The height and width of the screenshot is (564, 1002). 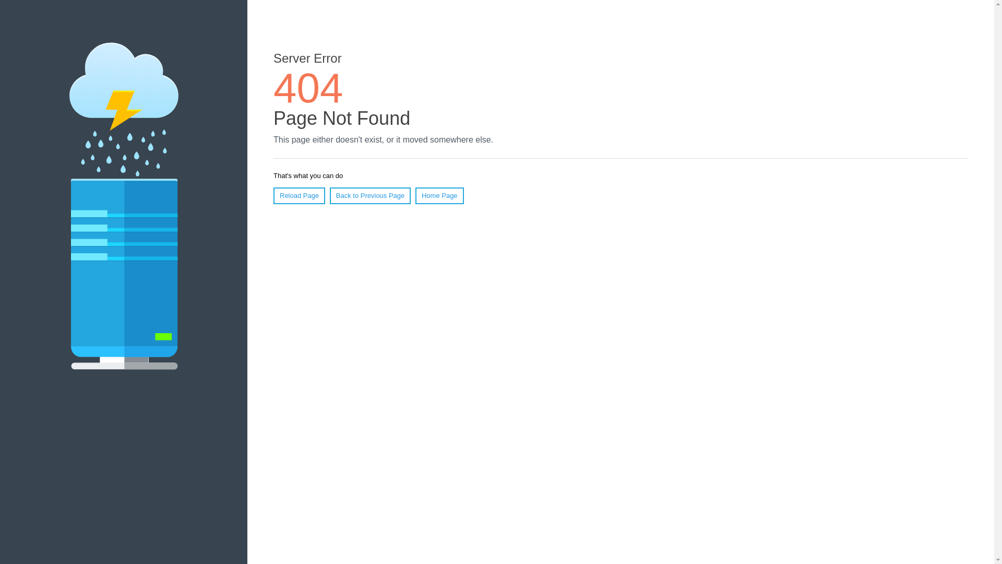 I want to click on Back to Previous Page, so click(x=371, y=196).